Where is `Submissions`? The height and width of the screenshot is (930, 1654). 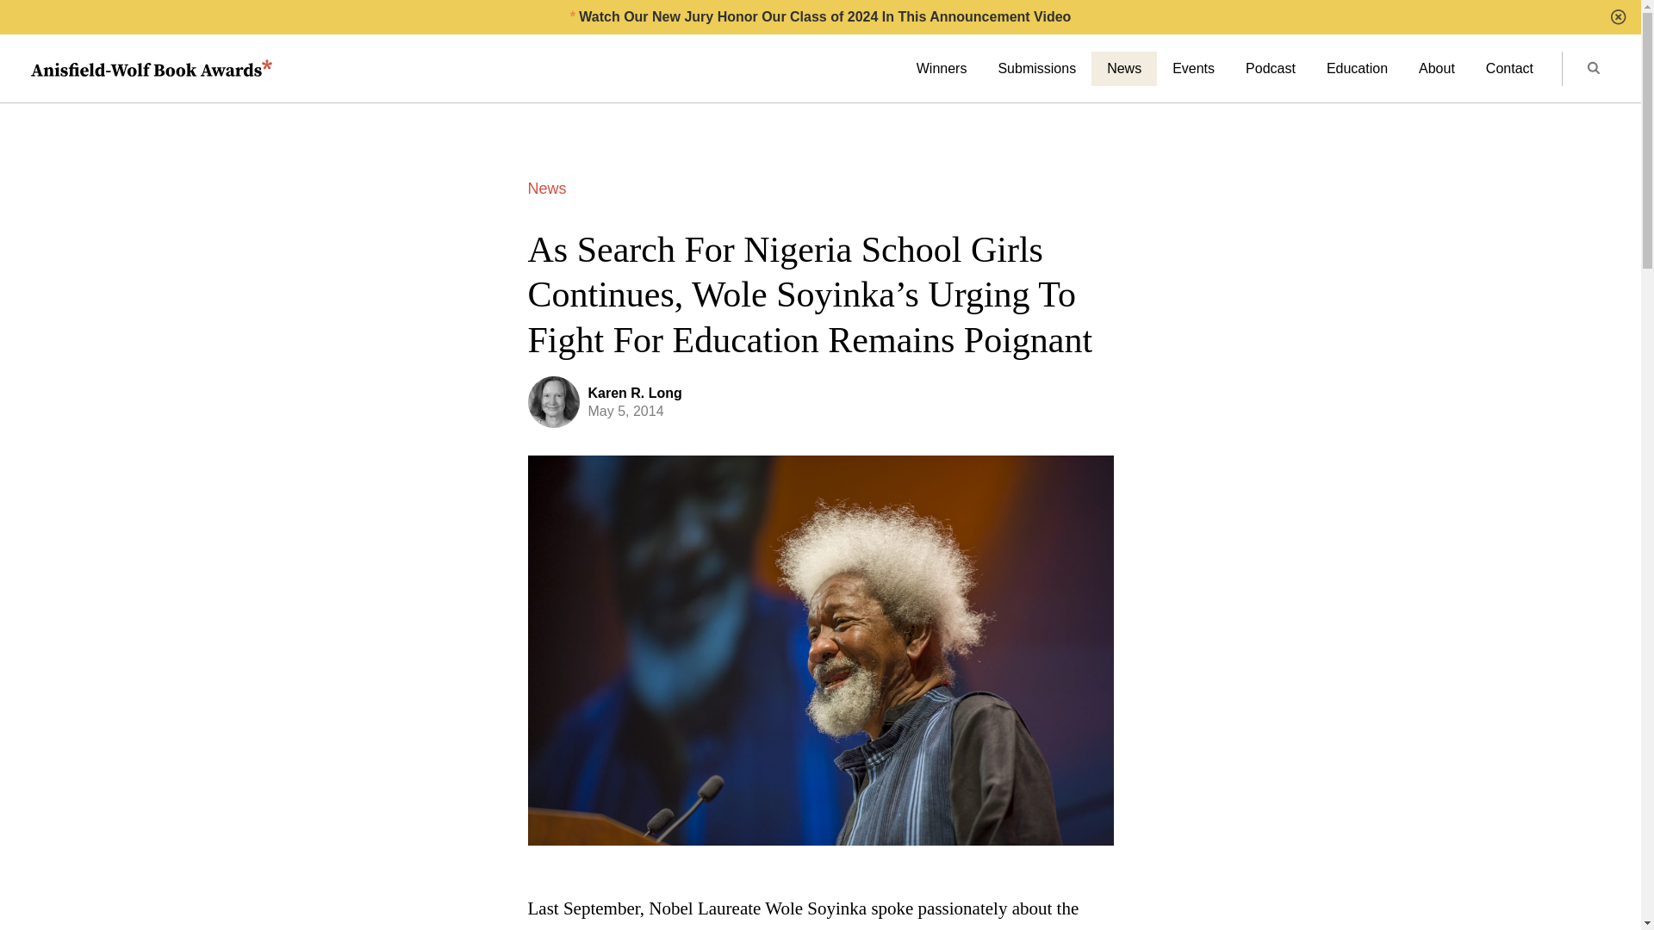
Submissions is located at coordinates (1037, 69).